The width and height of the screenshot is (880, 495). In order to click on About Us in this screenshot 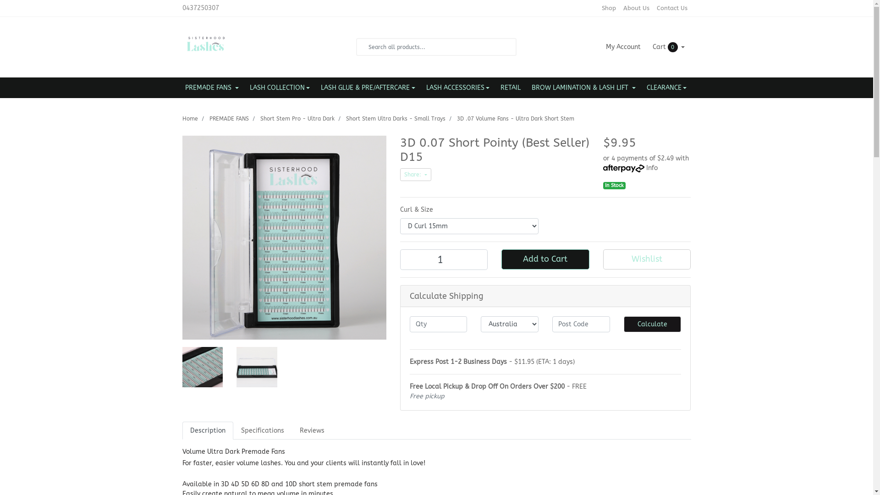, I will do `click(636, 8)`.